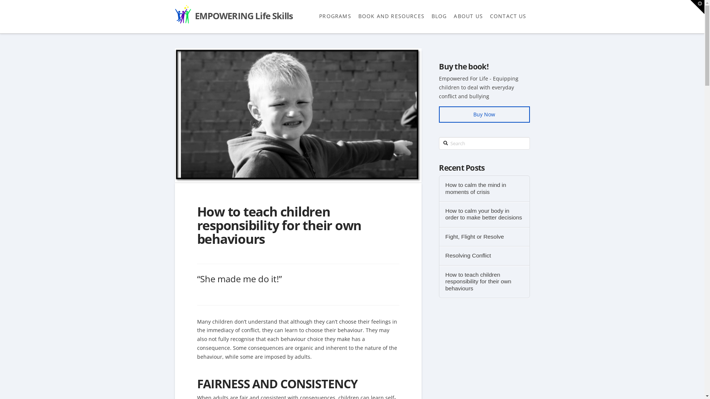 The width and height of the screenshot is (710, 399). What do you see at coordinates (468, 17) in the screenshot?
I see `ABOUT US` at bounding box center [468, 17].